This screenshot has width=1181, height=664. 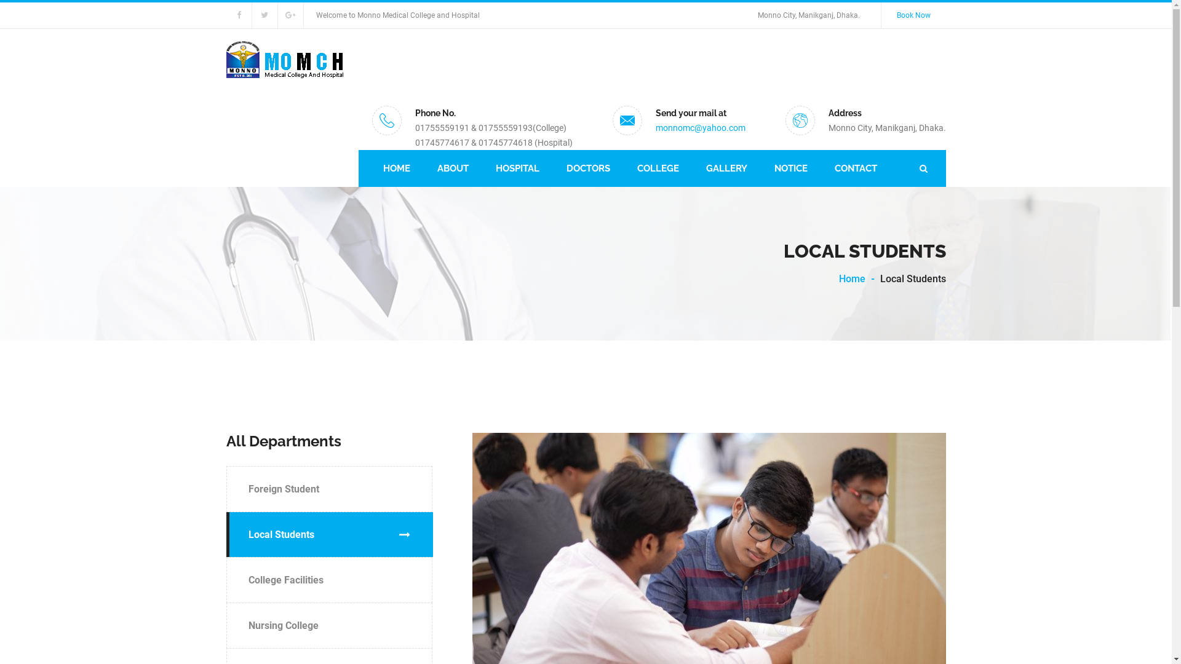 What do you see at coordinates (658, 168) in the screenshot?
I see `COLLEGE` at bounding box center [658, 168].